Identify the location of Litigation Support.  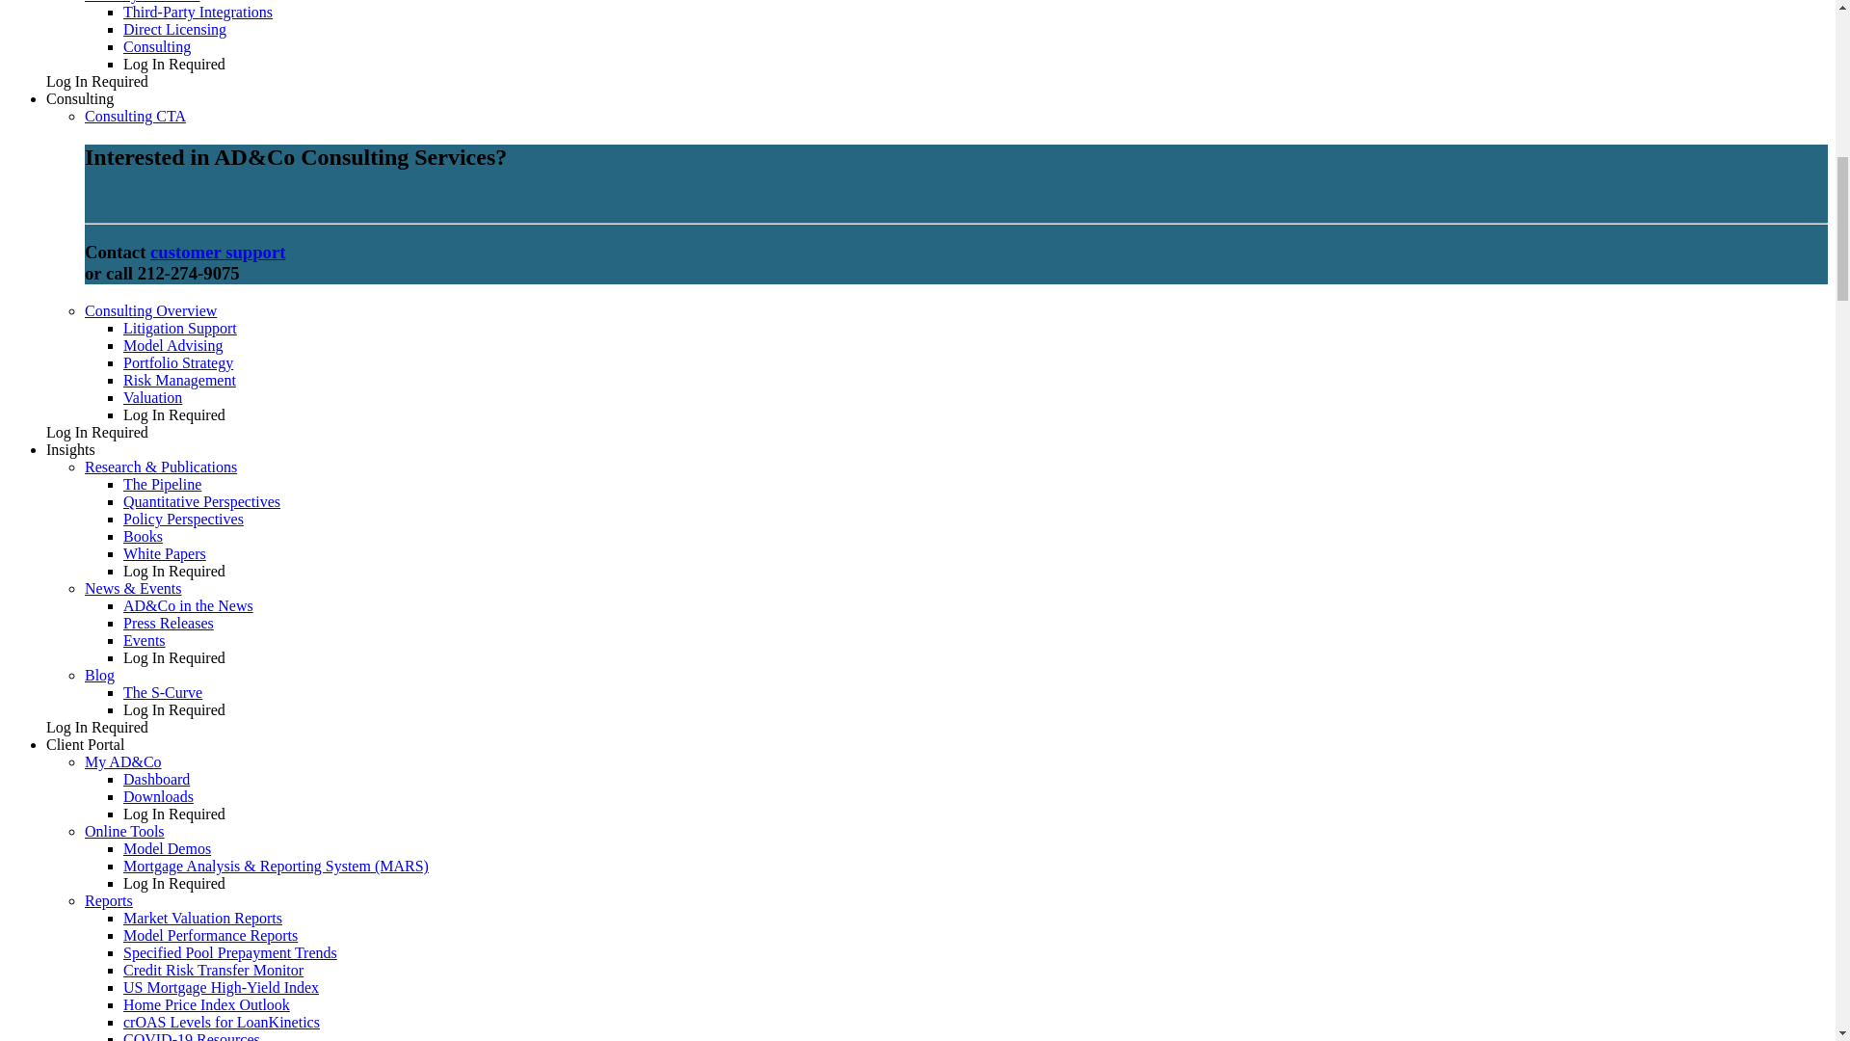
(179, 328).